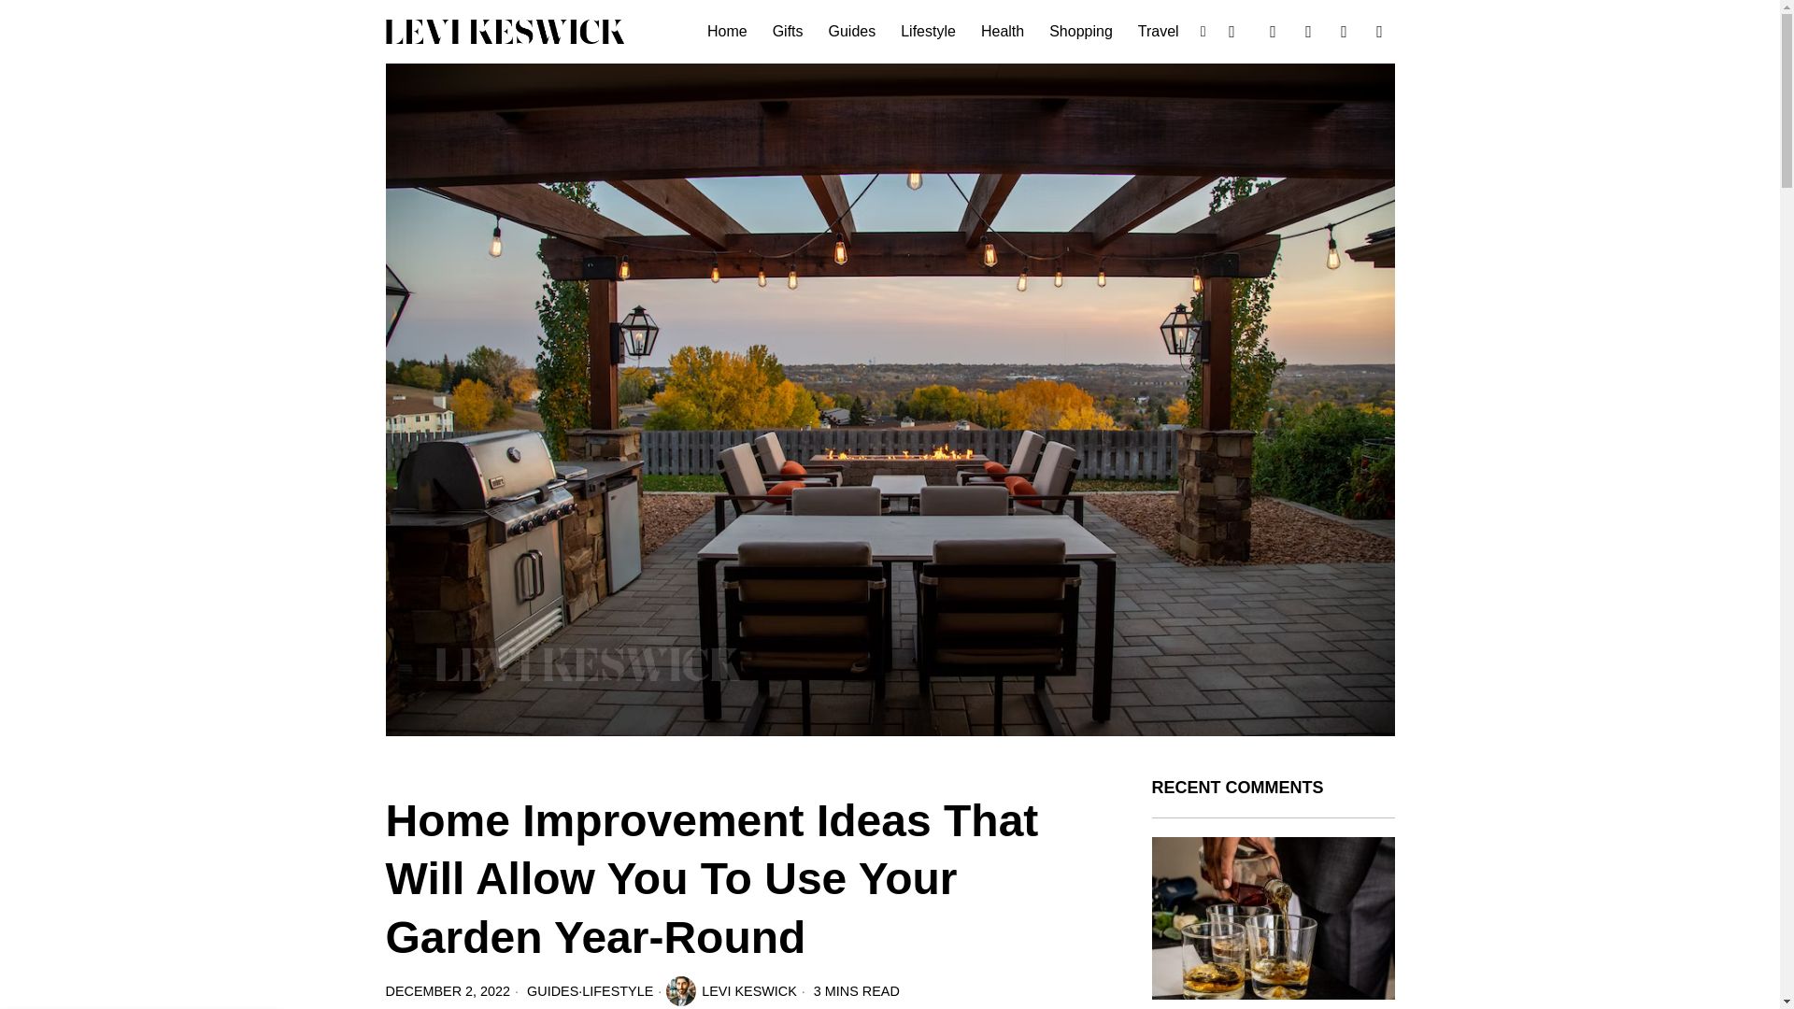  What do you see at coordinates (728, 32) in the screenshot?
I see `Home` at bounding box center [728, 32].